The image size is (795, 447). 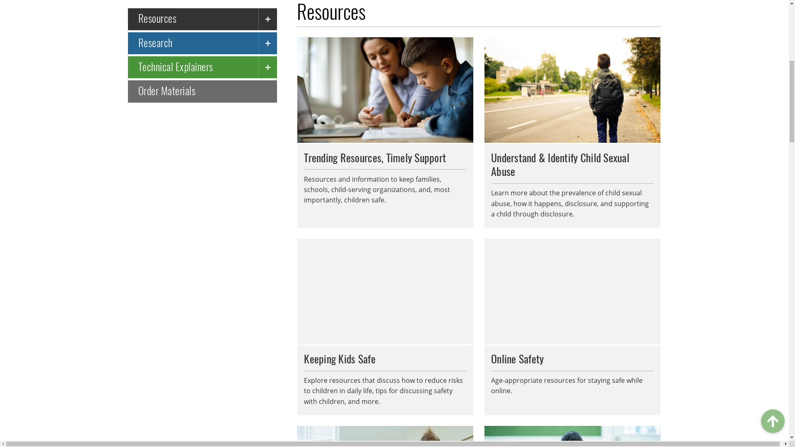 What do you see at coordinates (193, 315) in the screenshot?
I see `Resources` at bounding box center [193, 315].